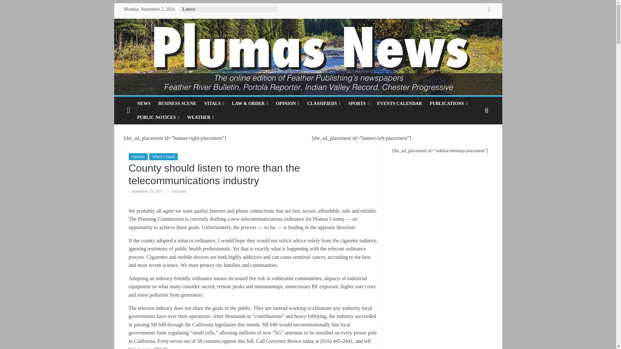 This screenshot has height=349, width=621. Describe the element at coordinates (144, 104) in the screenshot. I see `NEWS` at that location.